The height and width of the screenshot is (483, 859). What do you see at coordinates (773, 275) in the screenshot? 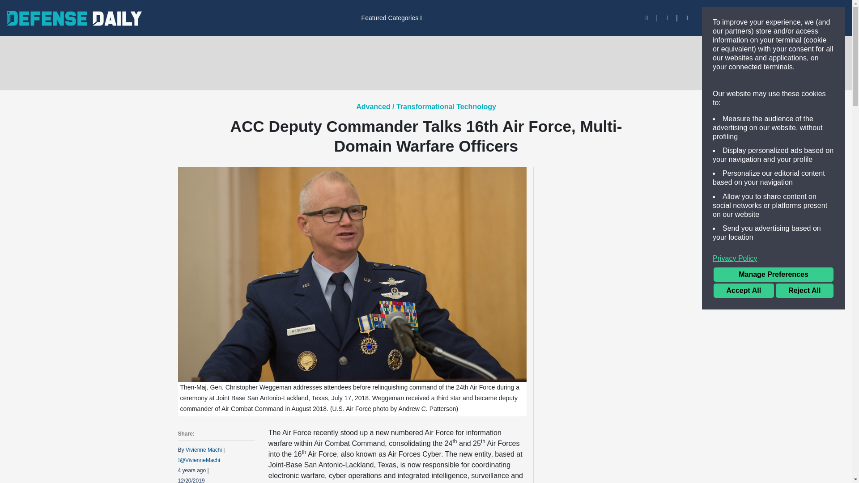
I see `Manage Preferences` at bounding box center [773, 275].